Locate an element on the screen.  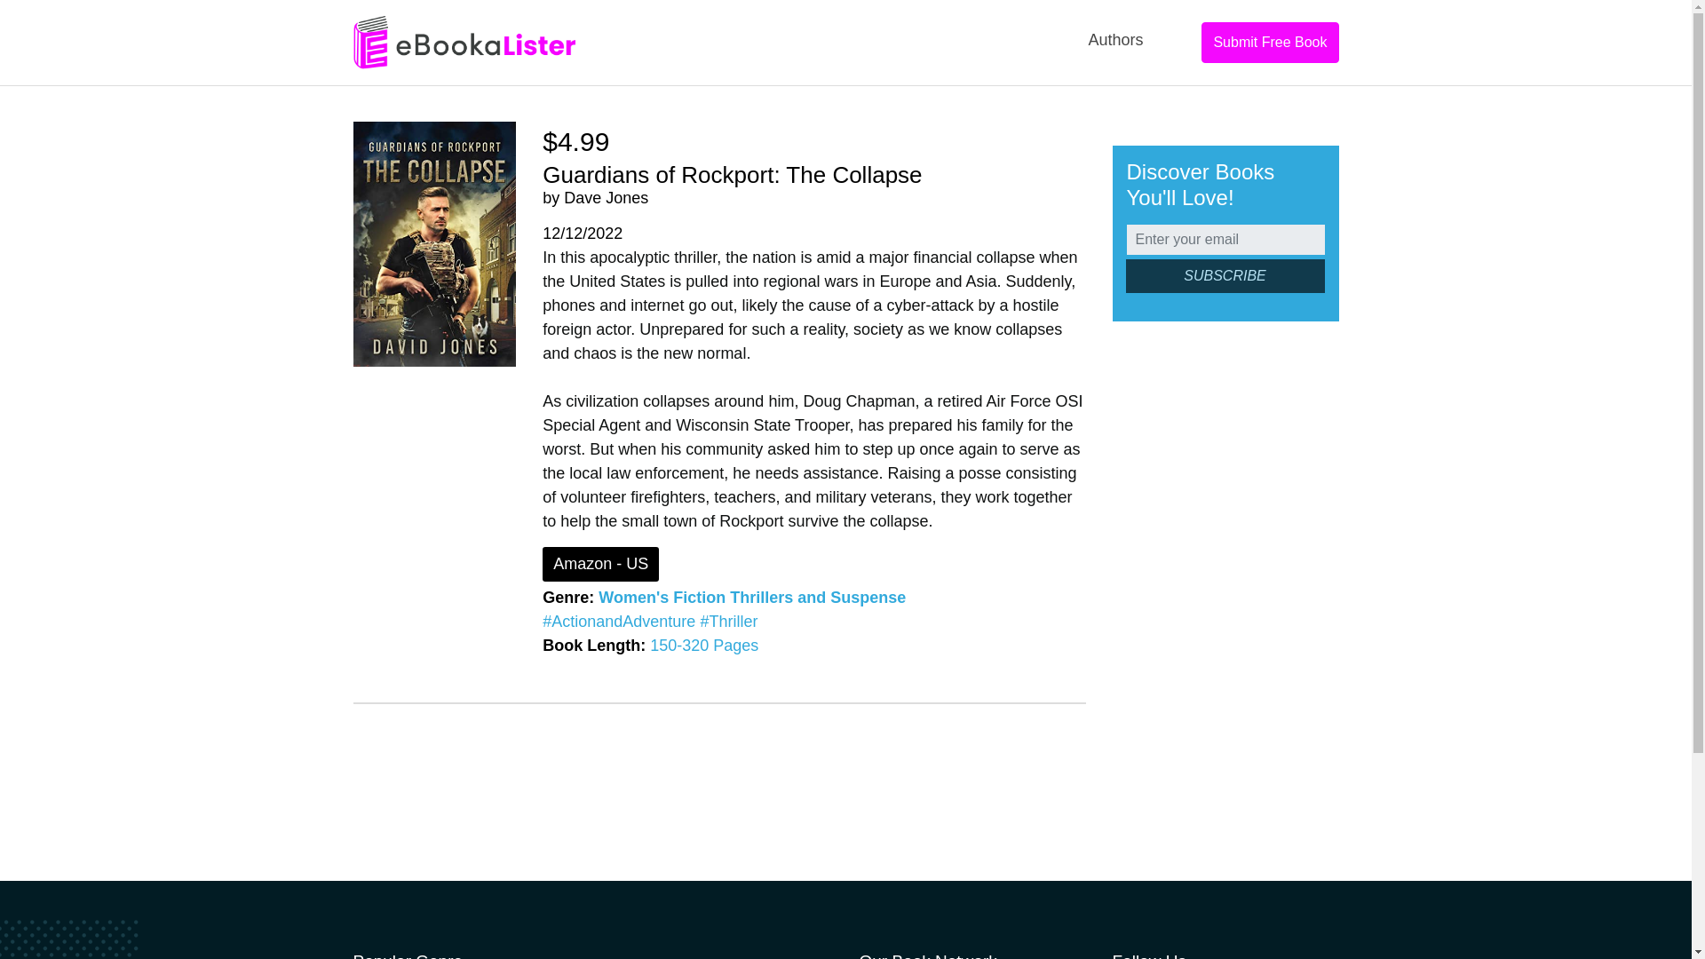
Thrillers and Suspense is located at coordinates (817, 597).